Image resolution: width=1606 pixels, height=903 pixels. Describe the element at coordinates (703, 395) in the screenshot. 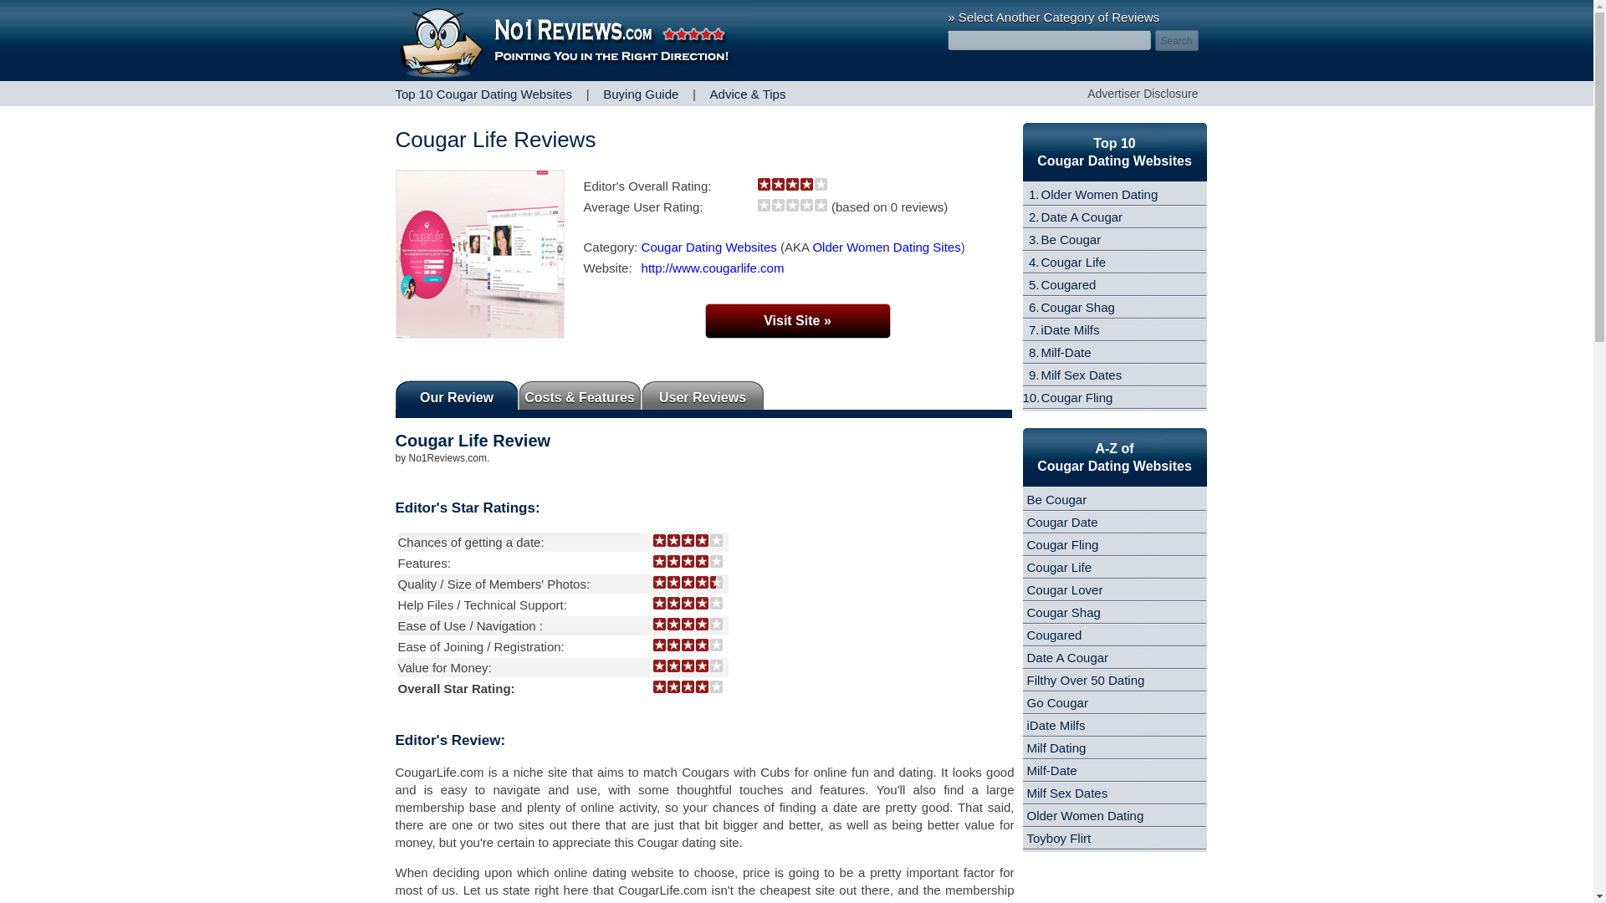

I see `User Reviews` at that location.